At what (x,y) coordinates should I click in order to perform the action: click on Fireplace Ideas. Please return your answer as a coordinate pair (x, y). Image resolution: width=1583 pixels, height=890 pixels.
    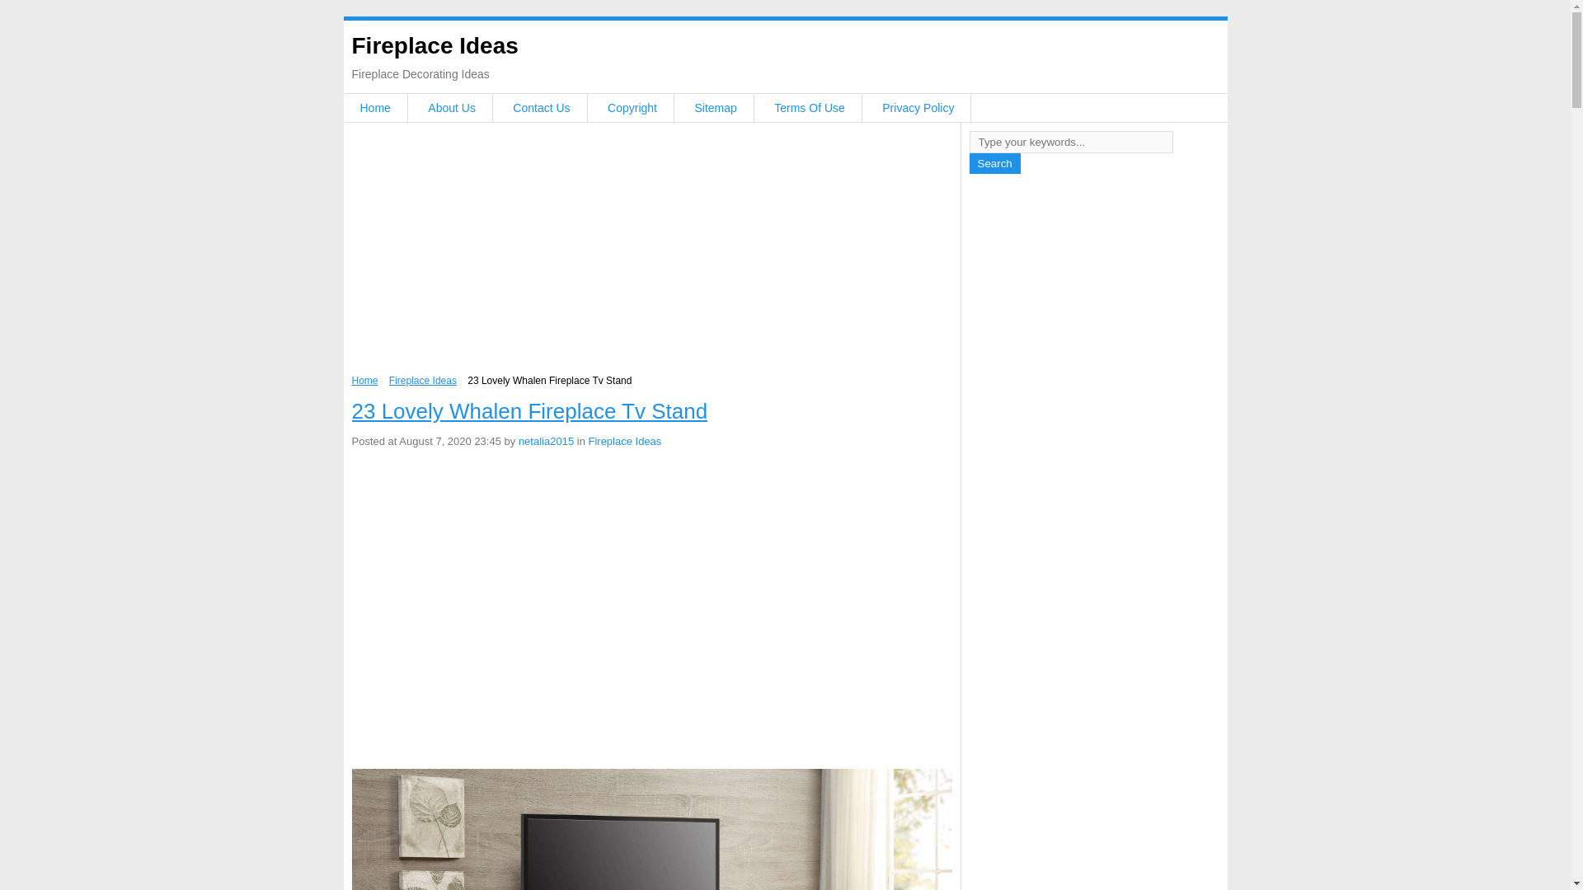
    Looking at the image, I should click on (434, 45).